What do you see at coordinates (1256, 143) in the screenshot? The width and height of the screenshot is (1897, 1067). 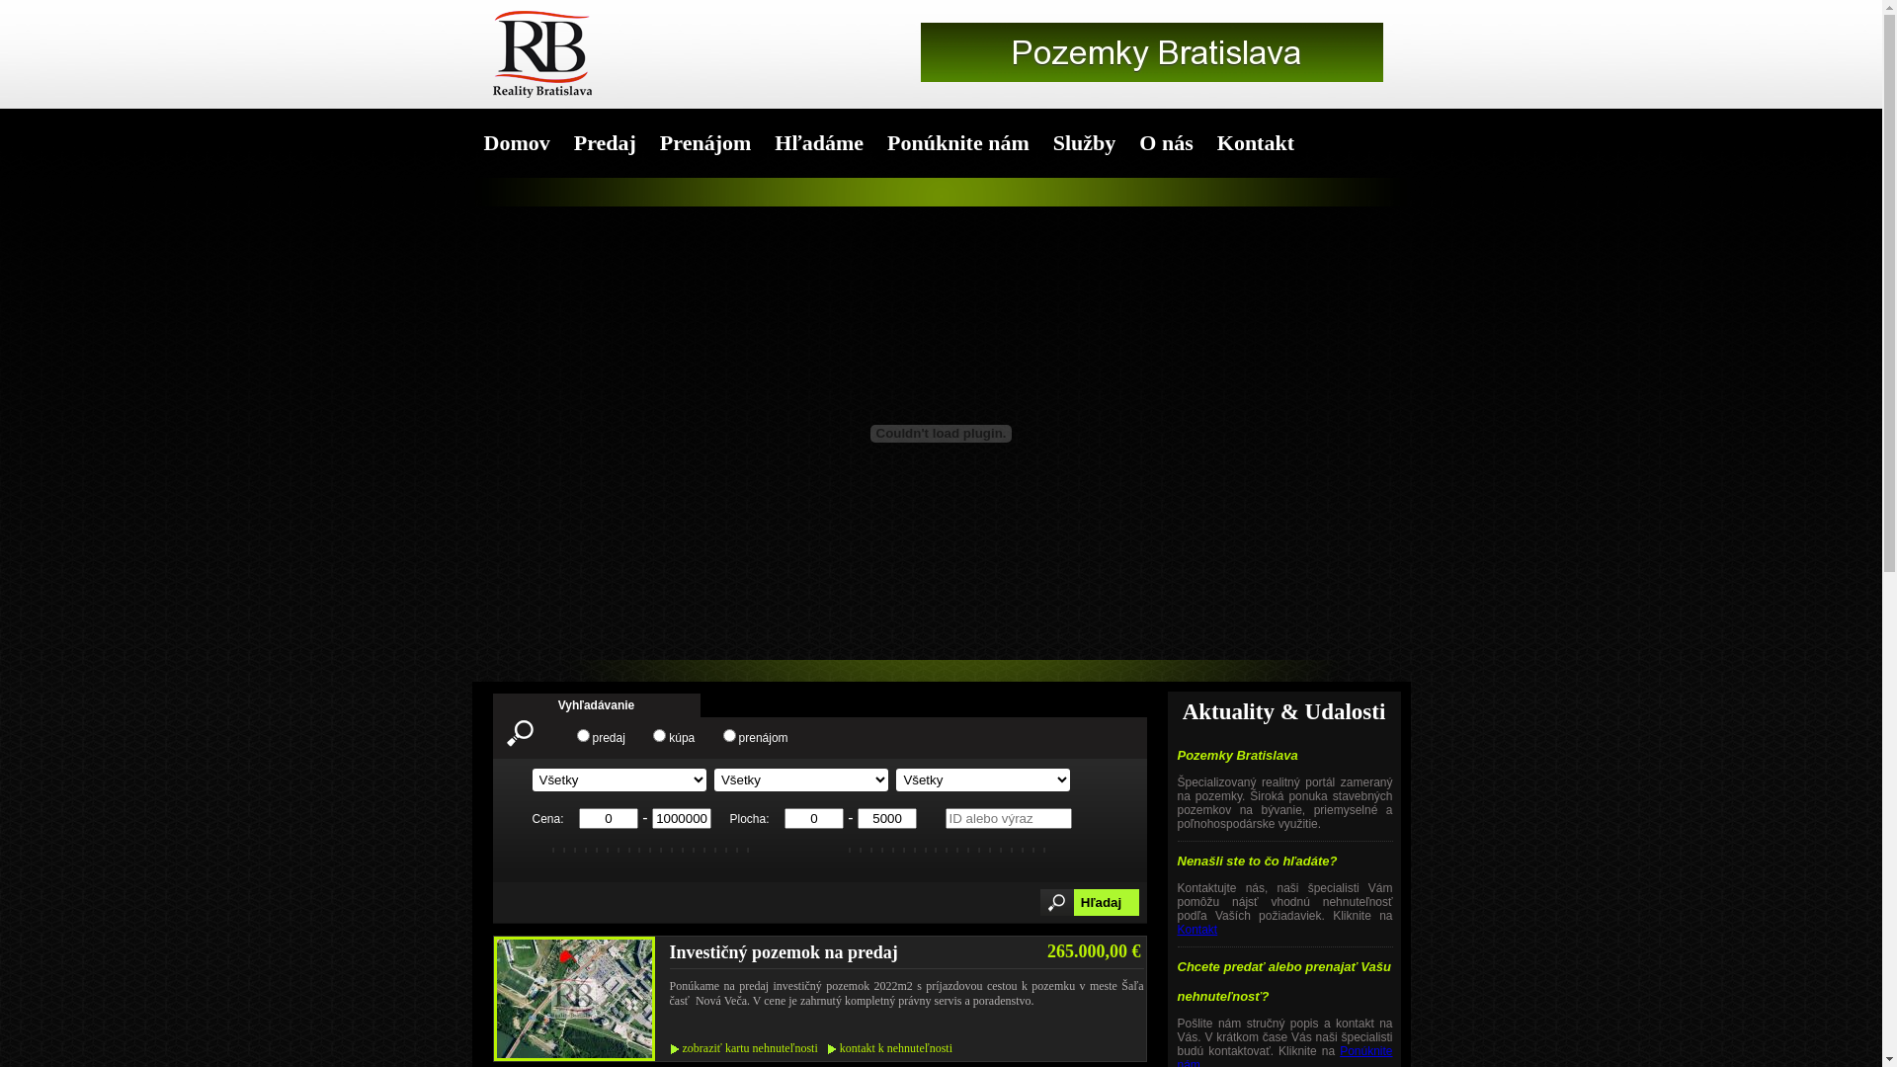 I see `Kontakt` at bounding box center [1256, 143].